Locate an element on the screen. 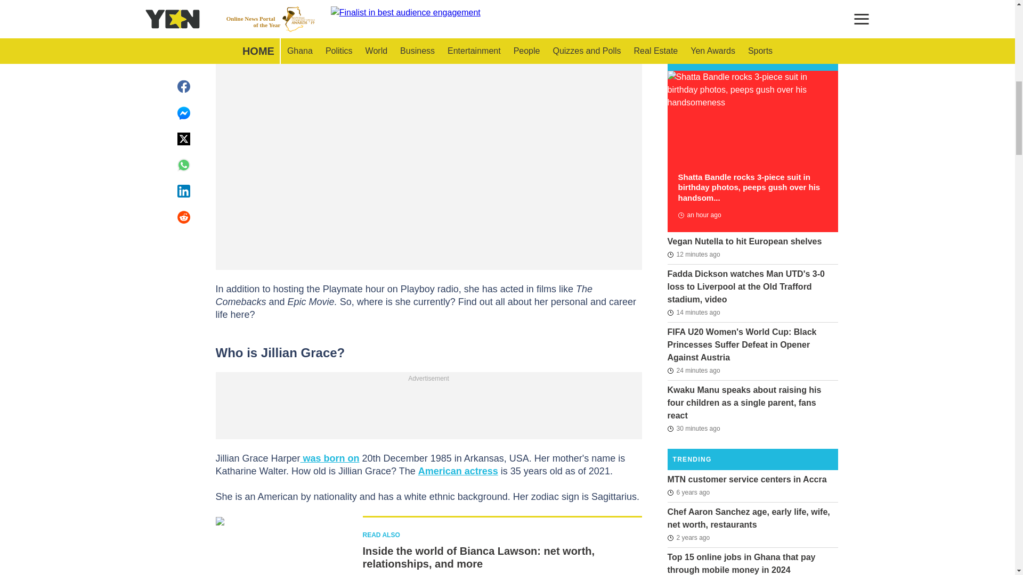 The width and height of the screenshot is (1023, 575). 2024-09-03T11:48:37Z is located at coordinates (693, 371).